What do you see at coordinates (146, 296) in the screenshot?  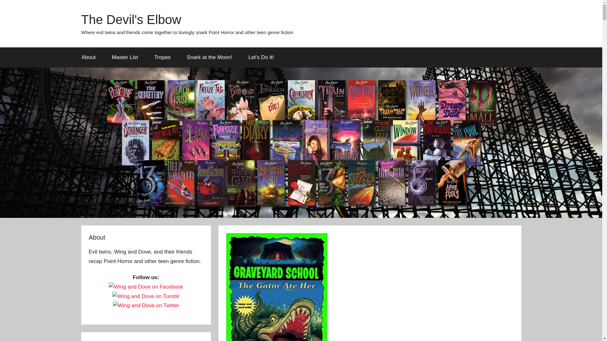 I see `Wing and Dove on Tumblr` at bounding box center [146, 296].